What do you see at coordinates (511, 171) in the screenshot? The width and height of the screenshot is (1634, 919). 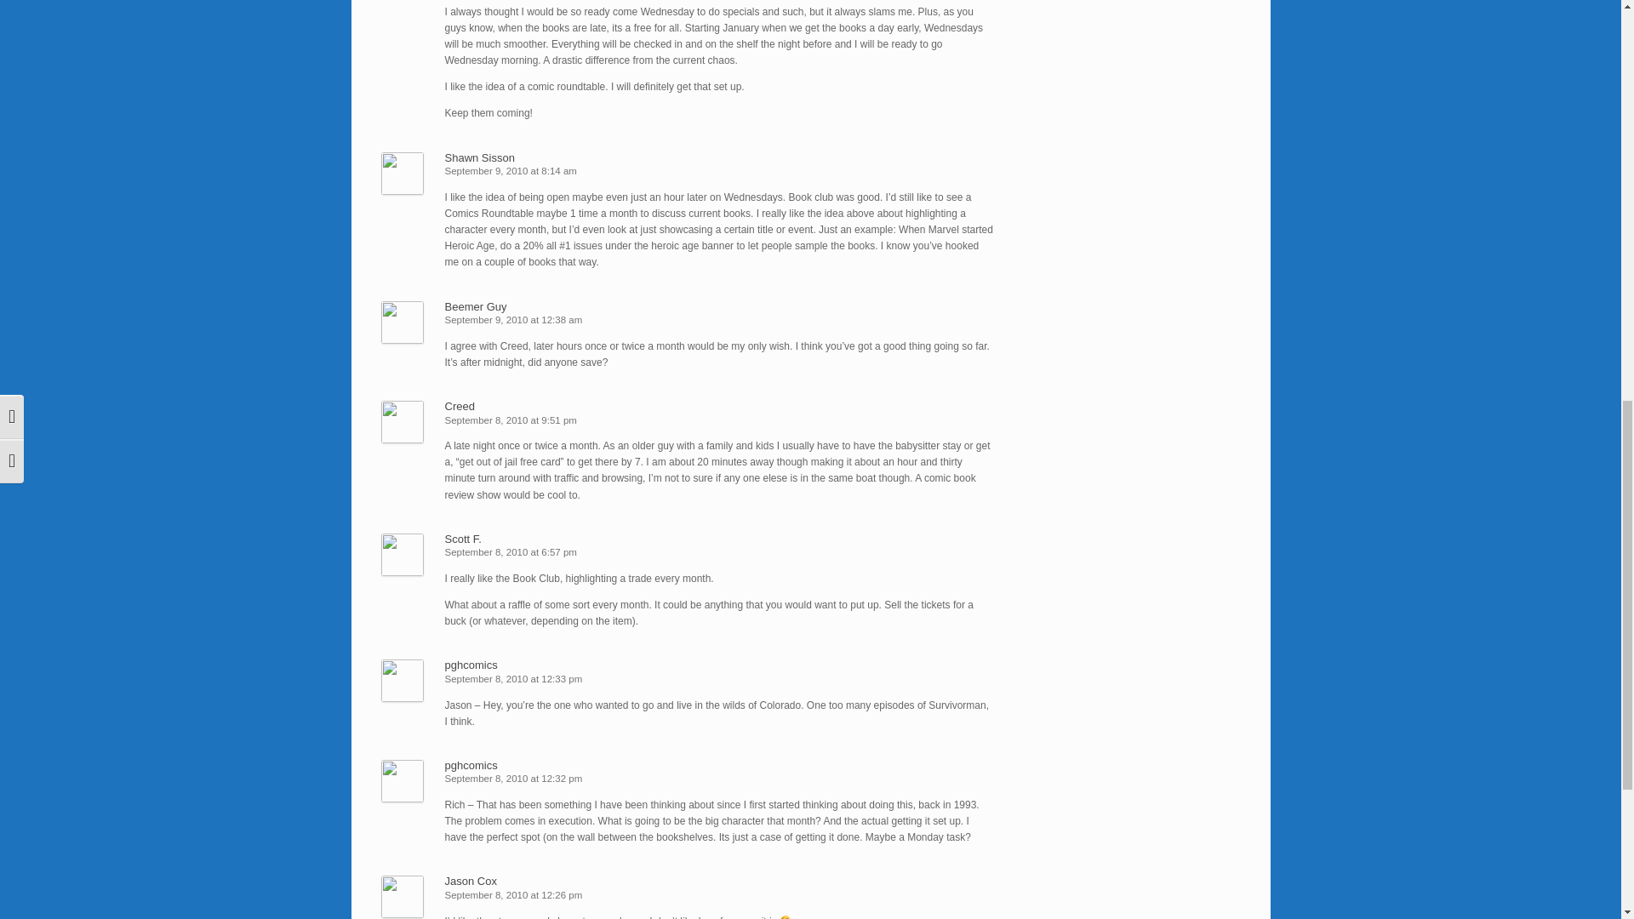 I see `September 9, 2010 at 8:14 am` at bounding box center [511, 171].